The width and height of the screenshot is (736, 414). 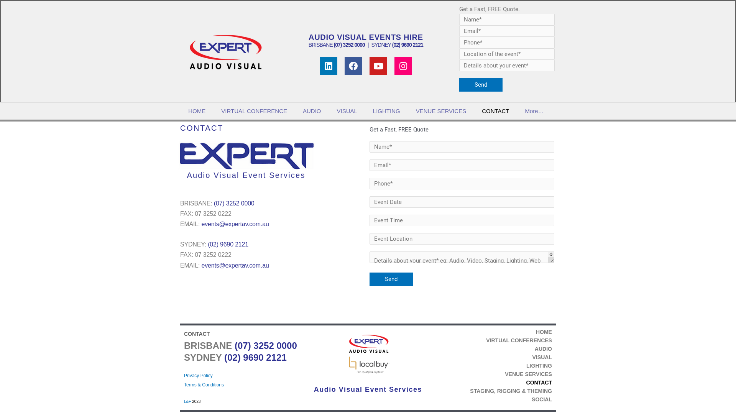 What do you see at coordinates (491, 348) in the screenshot?
I see `AUDIO` at bounding box center [491, 348].